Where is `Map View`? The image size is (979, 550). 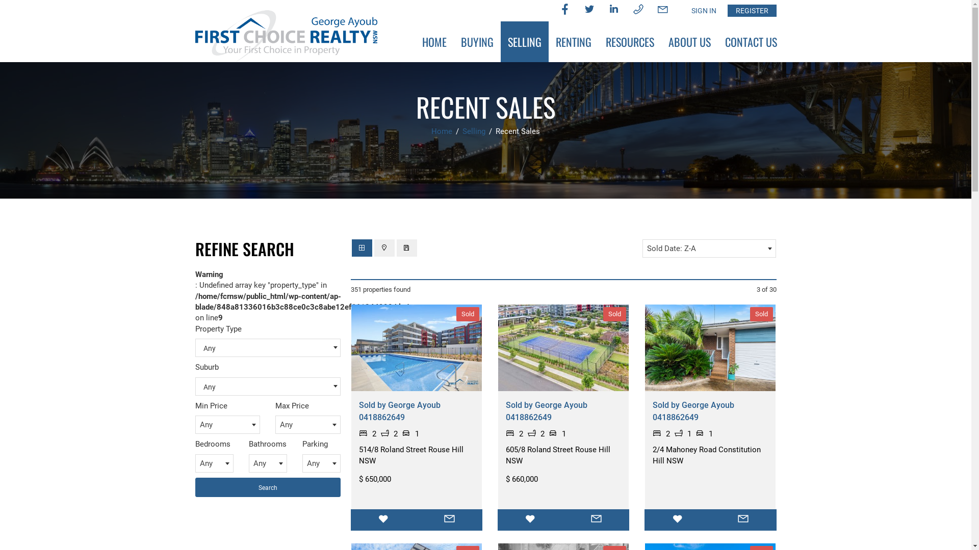 Map View is located at coordinates (384, 248).